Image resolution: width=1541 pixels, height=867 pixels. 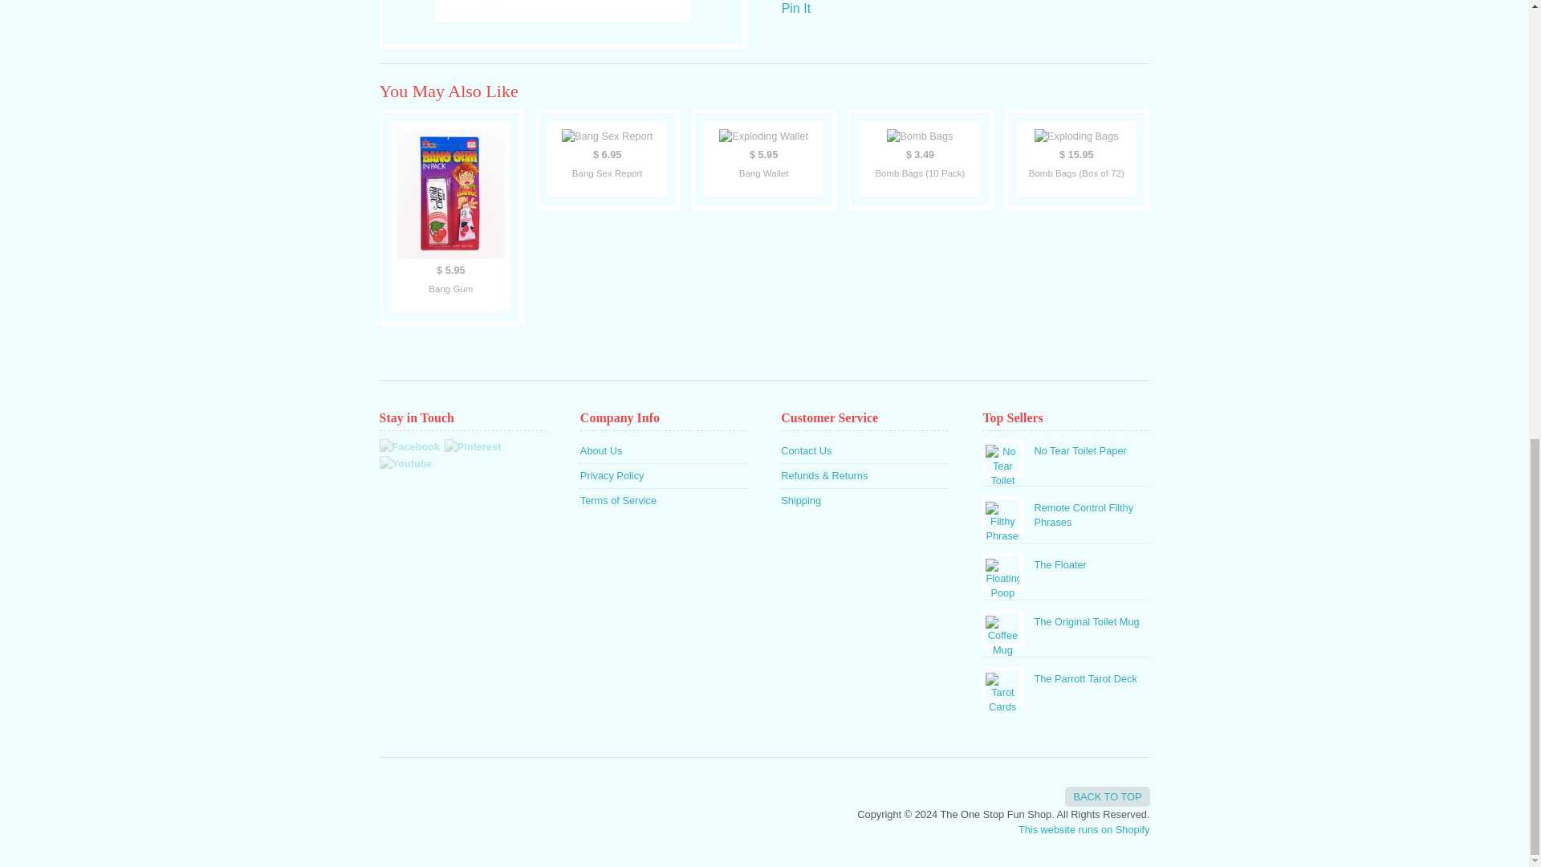 I want to click on Pin It, so click(x=795, y=8).